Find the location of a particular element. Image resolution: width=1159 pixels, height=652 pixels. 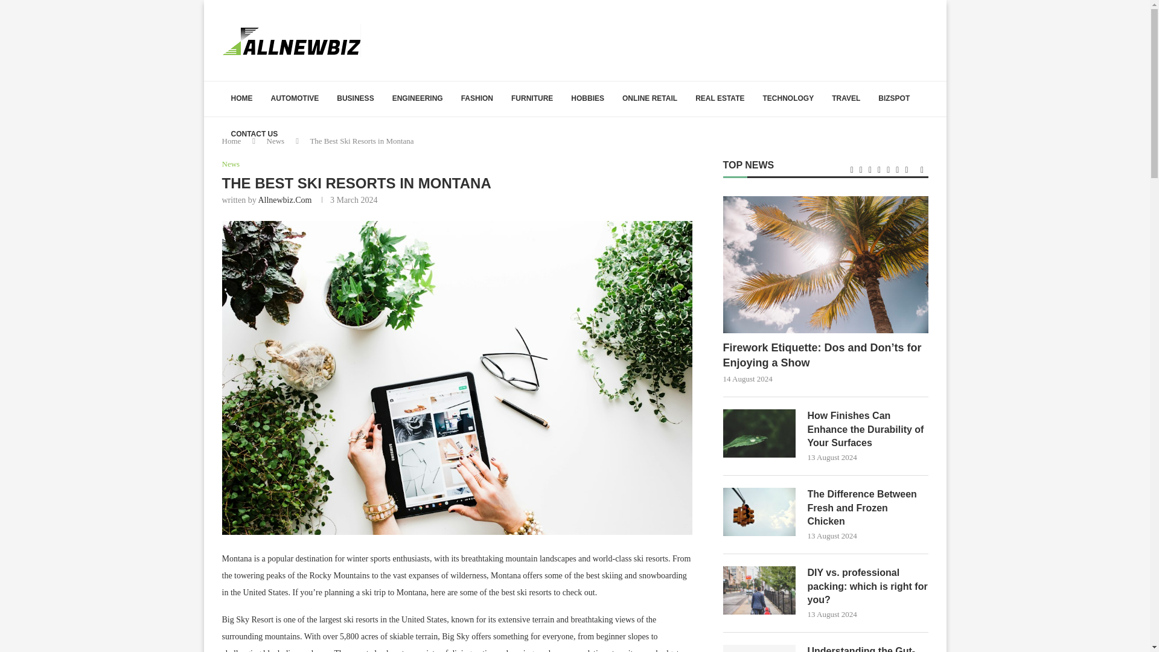

AUTOMOTIVE is located at coordinates (295, 99).